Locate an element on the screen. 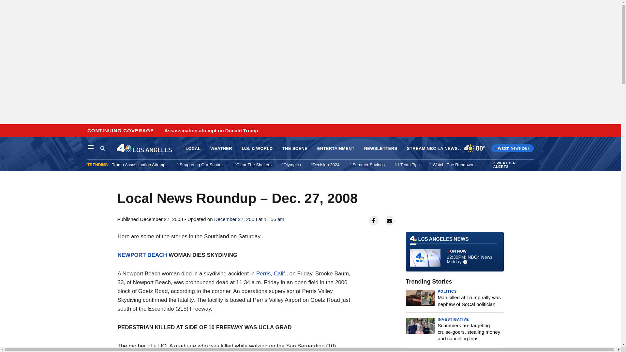 The height and width of the screenshot is (352, 626). Skip to content is located at coordinates (7, 131).